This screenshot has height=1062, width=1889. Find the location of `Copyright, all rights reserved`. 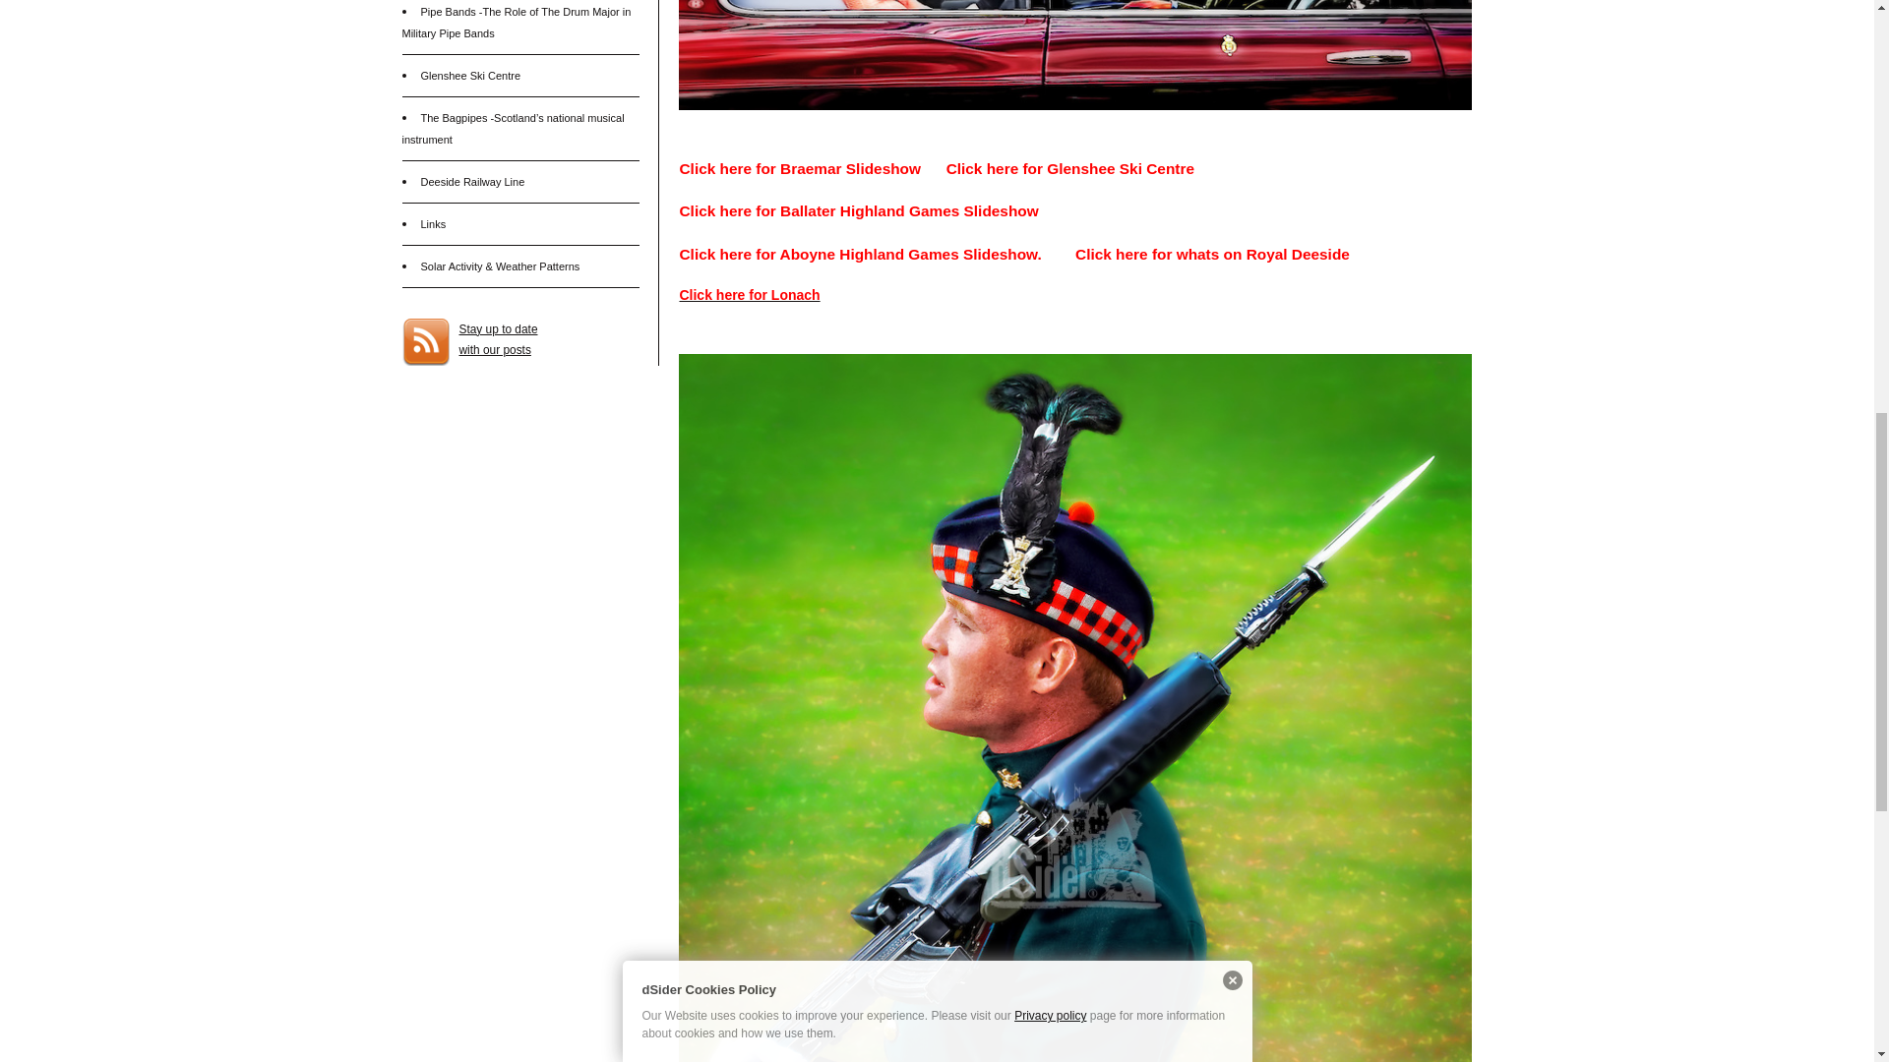

Copyright, all rights reserved is located at coordinates (433, 224).